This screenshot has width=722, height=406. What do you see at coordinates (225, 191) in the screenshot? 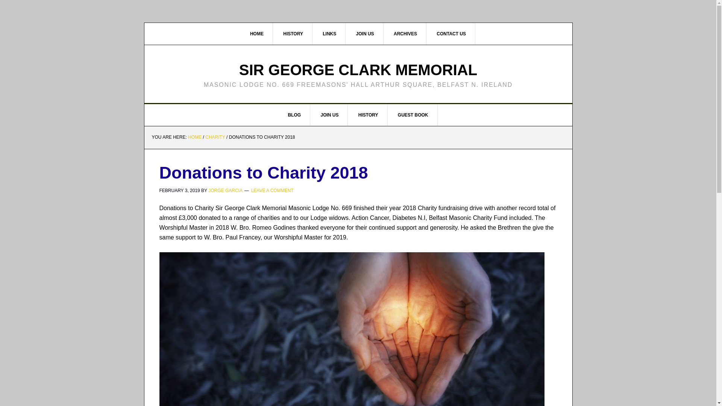
I see `JORGE GARCIA` at bounding box center [225, 191].